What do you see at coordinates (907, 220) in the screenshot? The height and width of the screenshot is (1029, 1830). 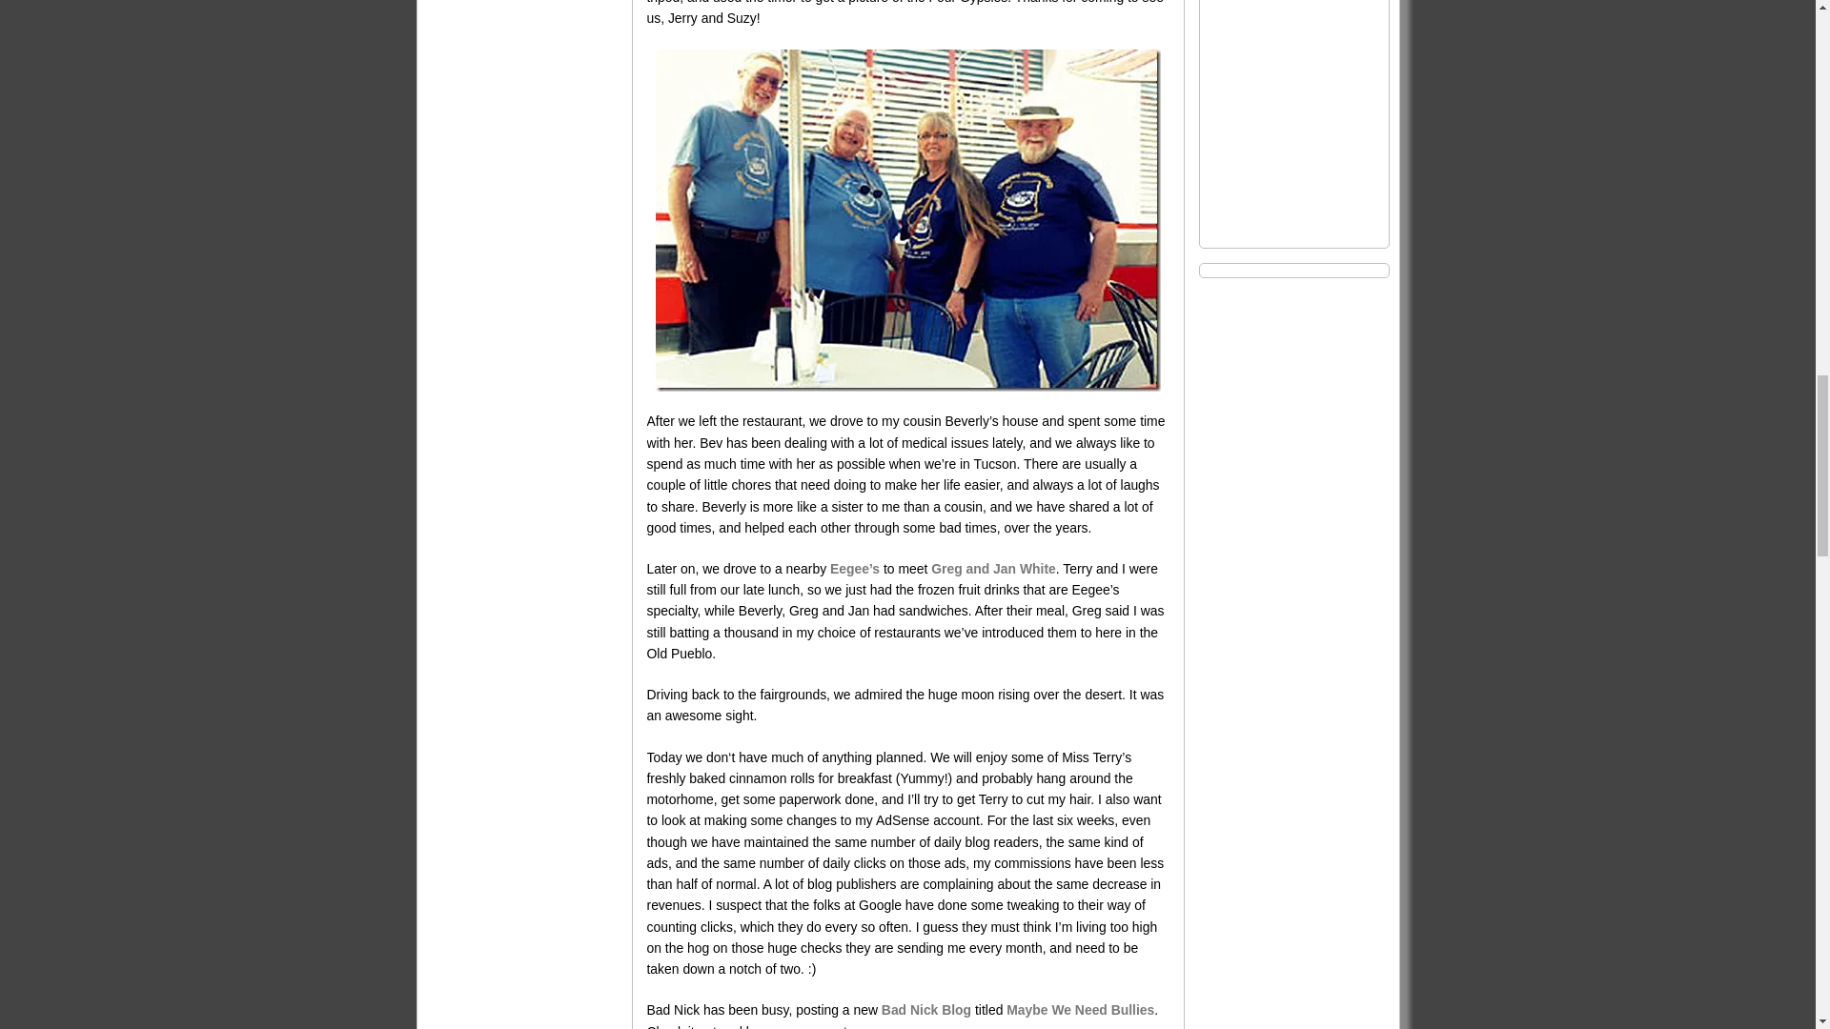 I see `Four gypsies` at bounding box center [907, 220].